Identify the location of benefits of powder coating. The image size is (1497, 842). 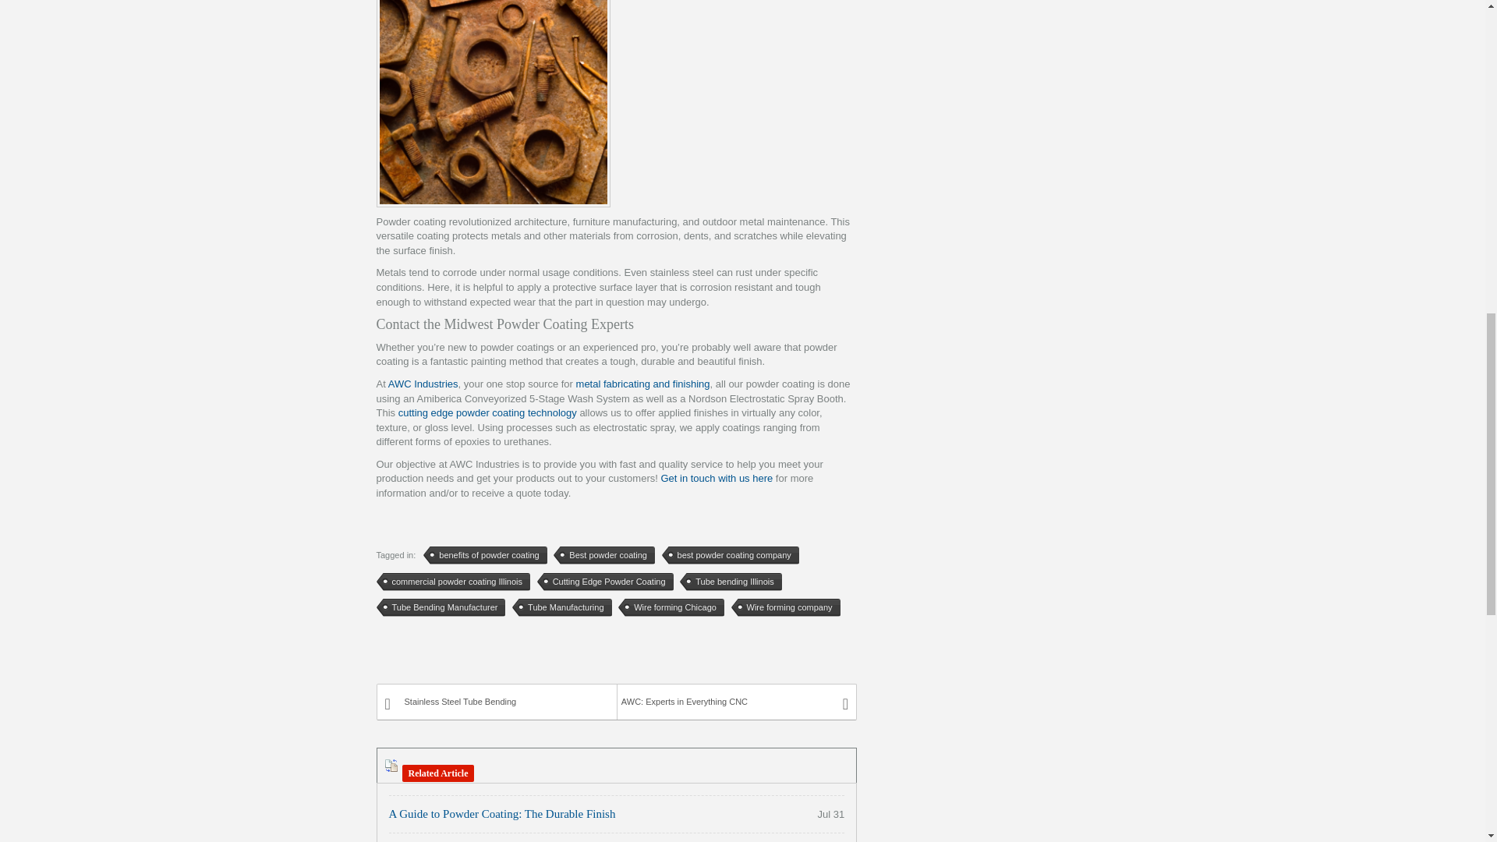
(485, 555).